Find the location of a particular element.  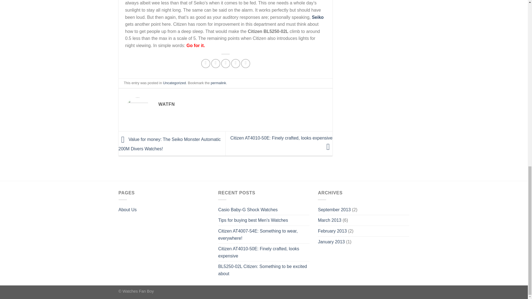

Email to a Friend is located at coordinates (226, 63).